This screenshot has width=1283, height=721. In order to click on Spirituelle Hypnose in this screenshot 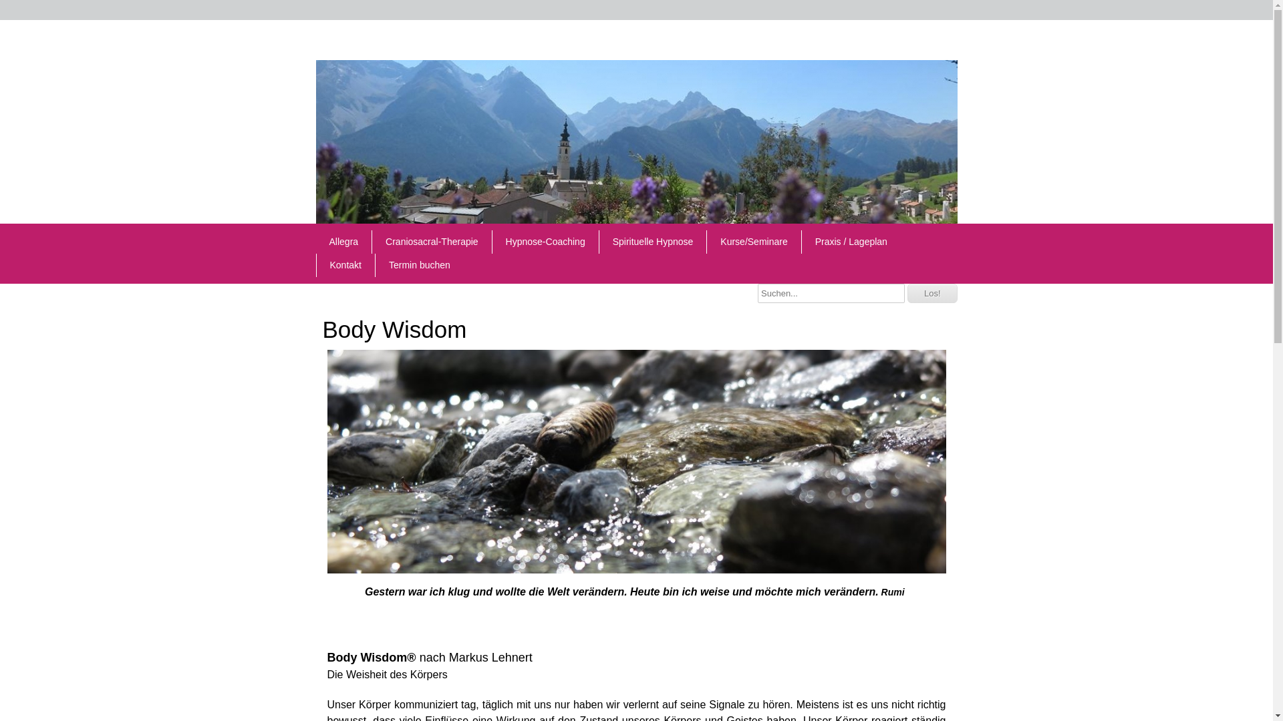, I will do `click(654, 242)`.